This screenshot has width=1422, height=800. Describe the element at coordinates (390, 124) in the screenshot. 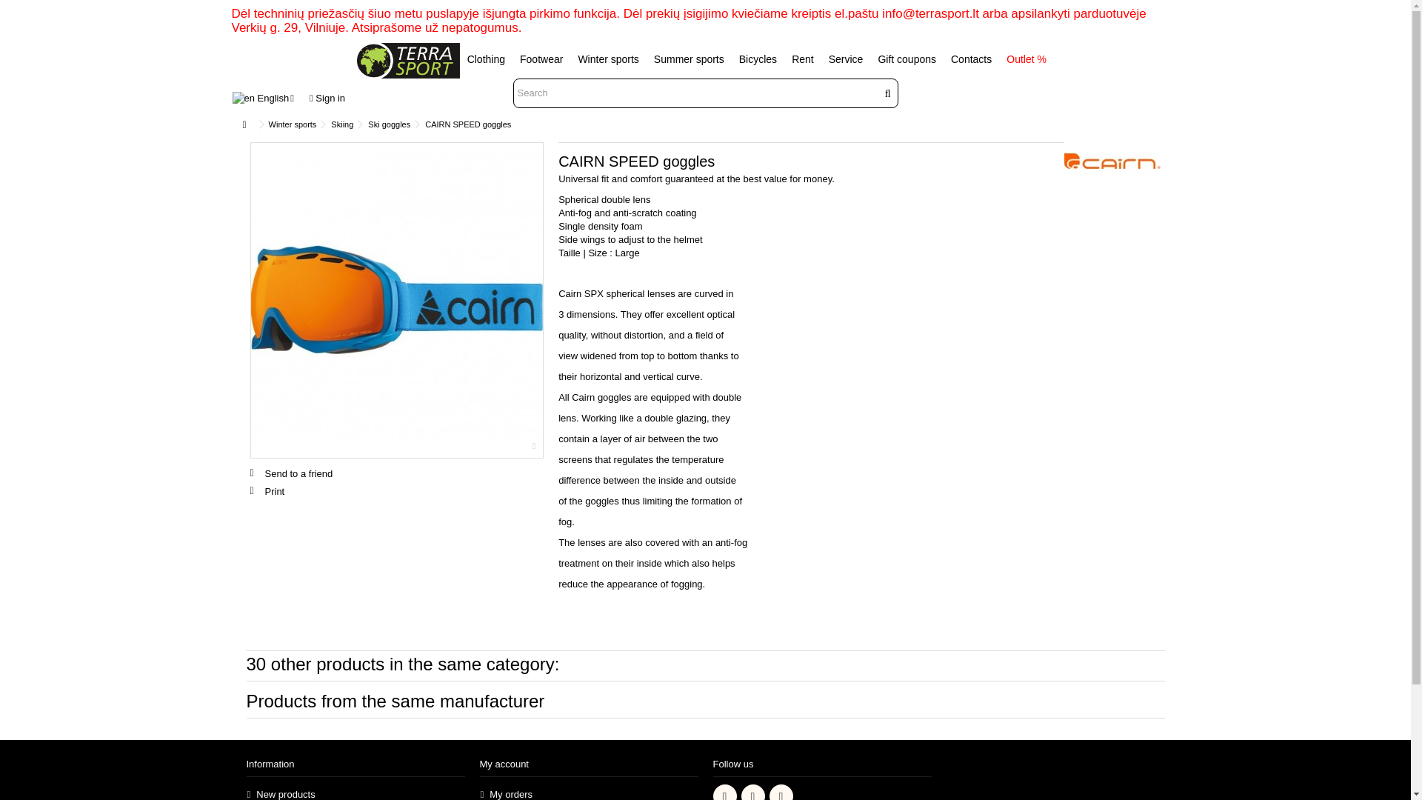

I see `Ski goggles` at that location.